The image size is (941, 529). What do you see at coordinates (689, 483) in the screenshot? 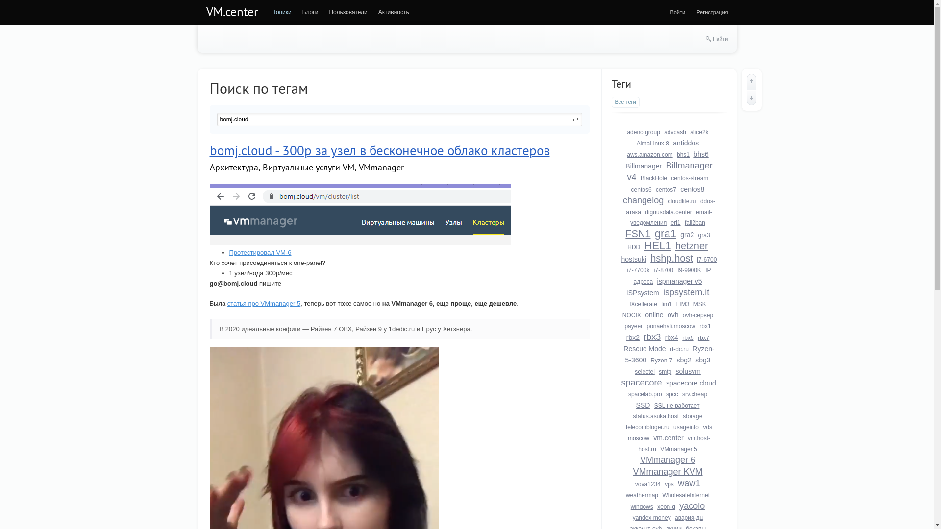
I see `waw1` at bounding box center [689, 483].